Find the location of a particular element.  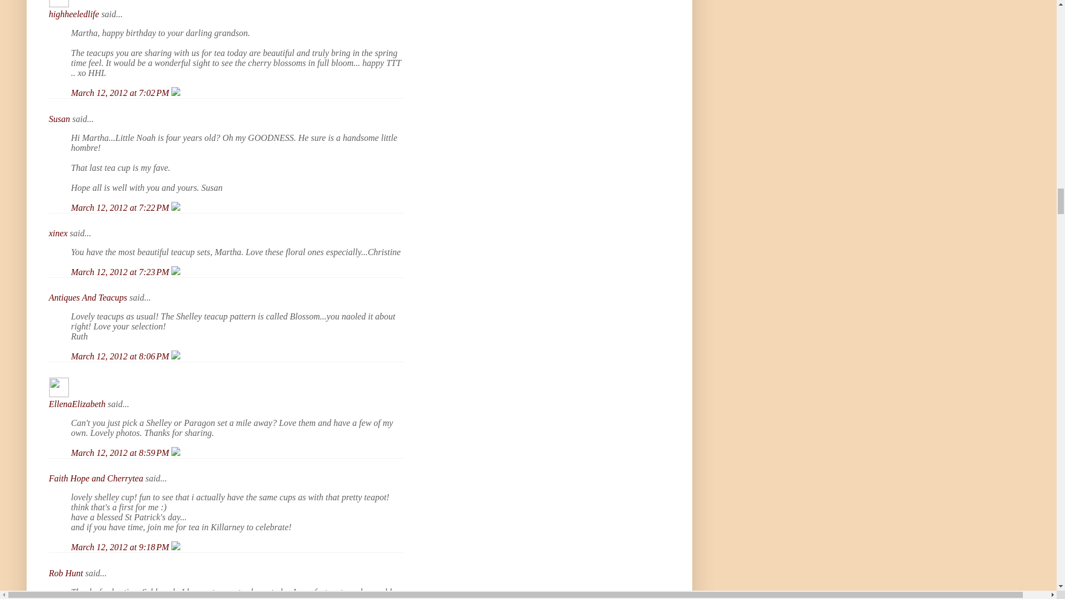

comment permalink is located at coordinates (121, 93).